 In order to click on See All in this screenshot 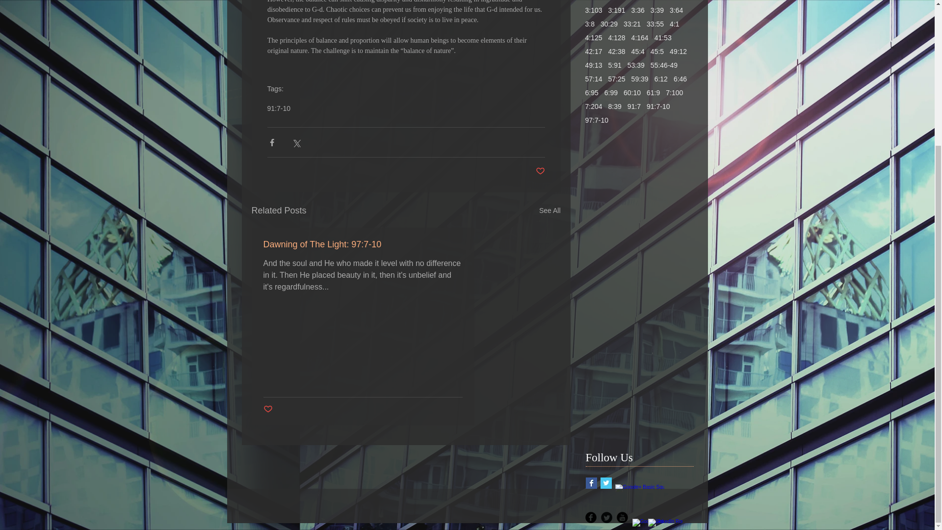, I will do `click(549, 210)`.